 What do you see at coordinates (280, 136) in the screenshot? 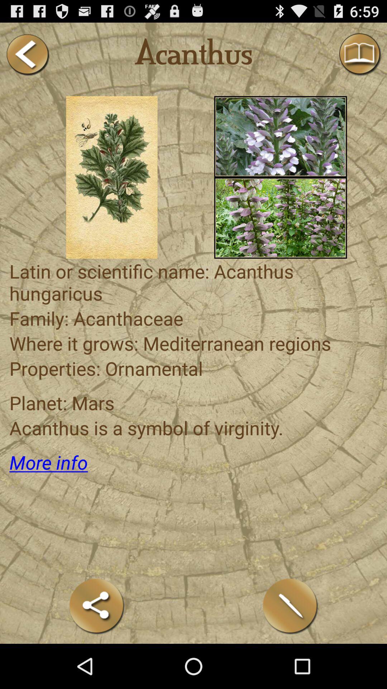
I see `more than 70 plants cataloged in alphabetical order you can see for your rituals` at bounding box center [280, 136].